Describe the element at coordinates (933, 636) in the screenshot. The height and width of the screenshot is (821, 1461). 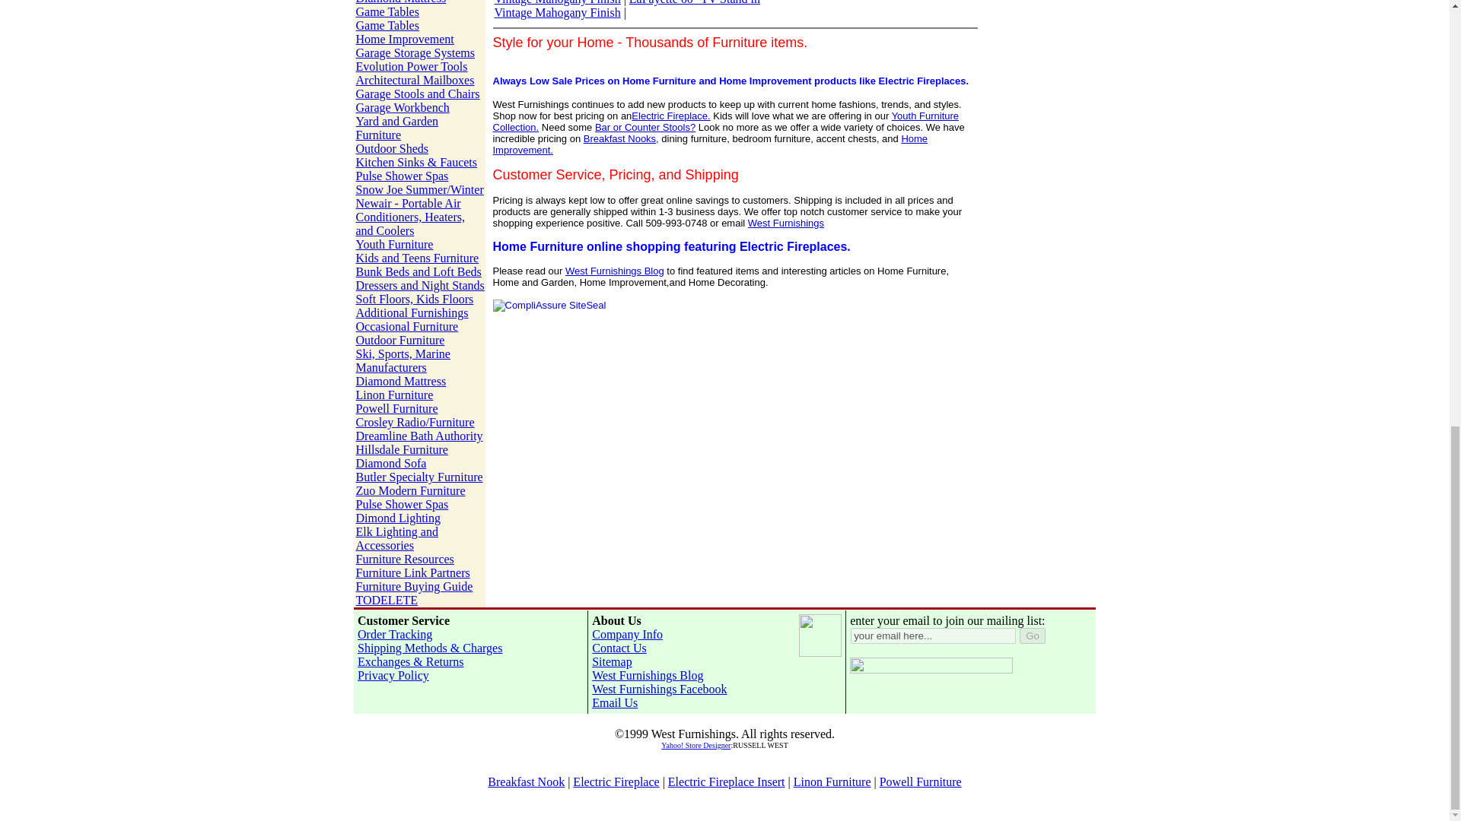
I see `your email here...` at that location.